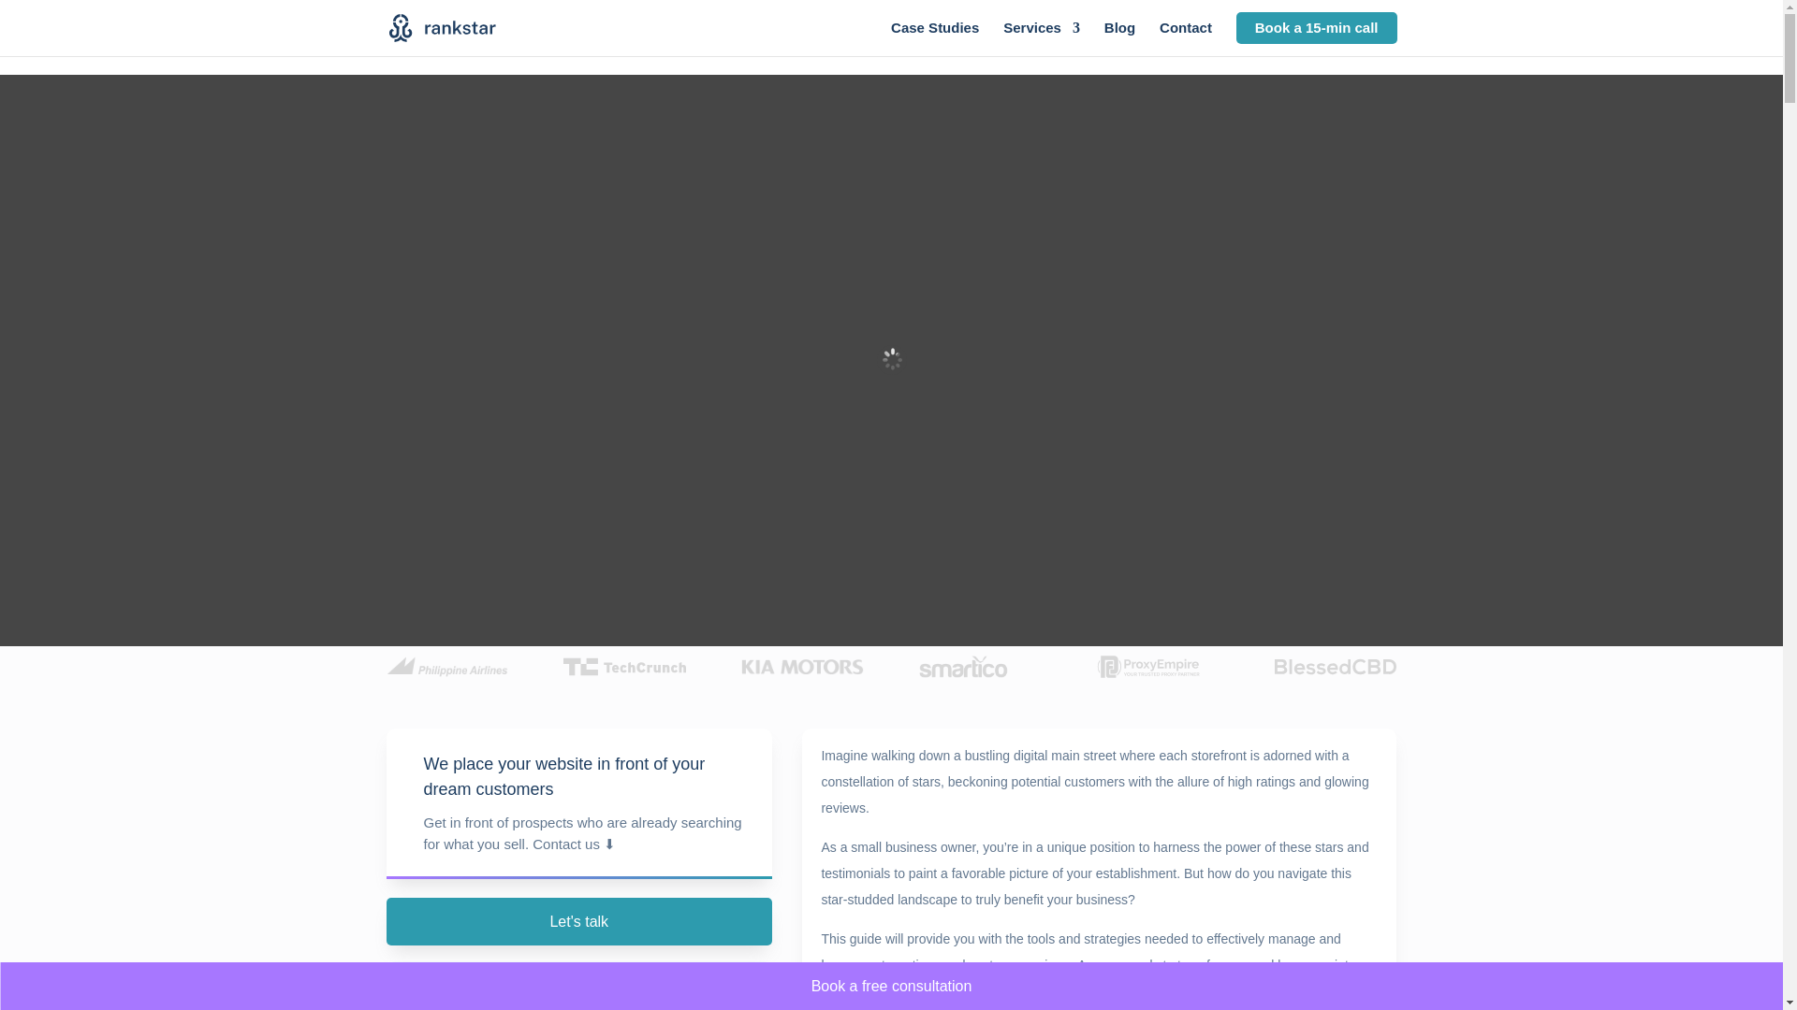 This screenshot has width=1797, height=1010. I want to click on Let's talk, so click(578, 921).